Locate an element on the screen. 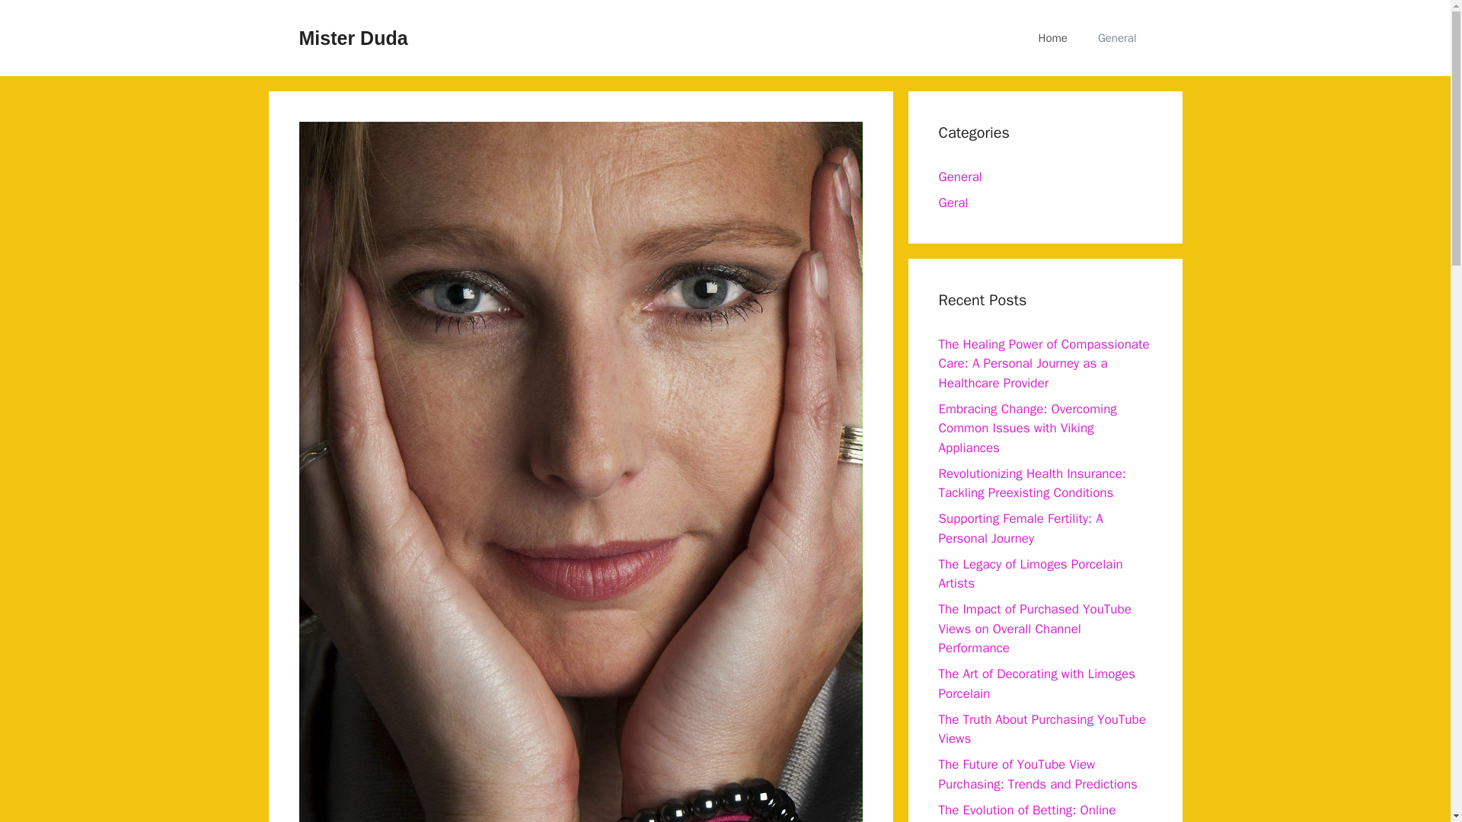 The width and height of the screenshot is (1462, 822). Geral is located at coordinates (953, 202).